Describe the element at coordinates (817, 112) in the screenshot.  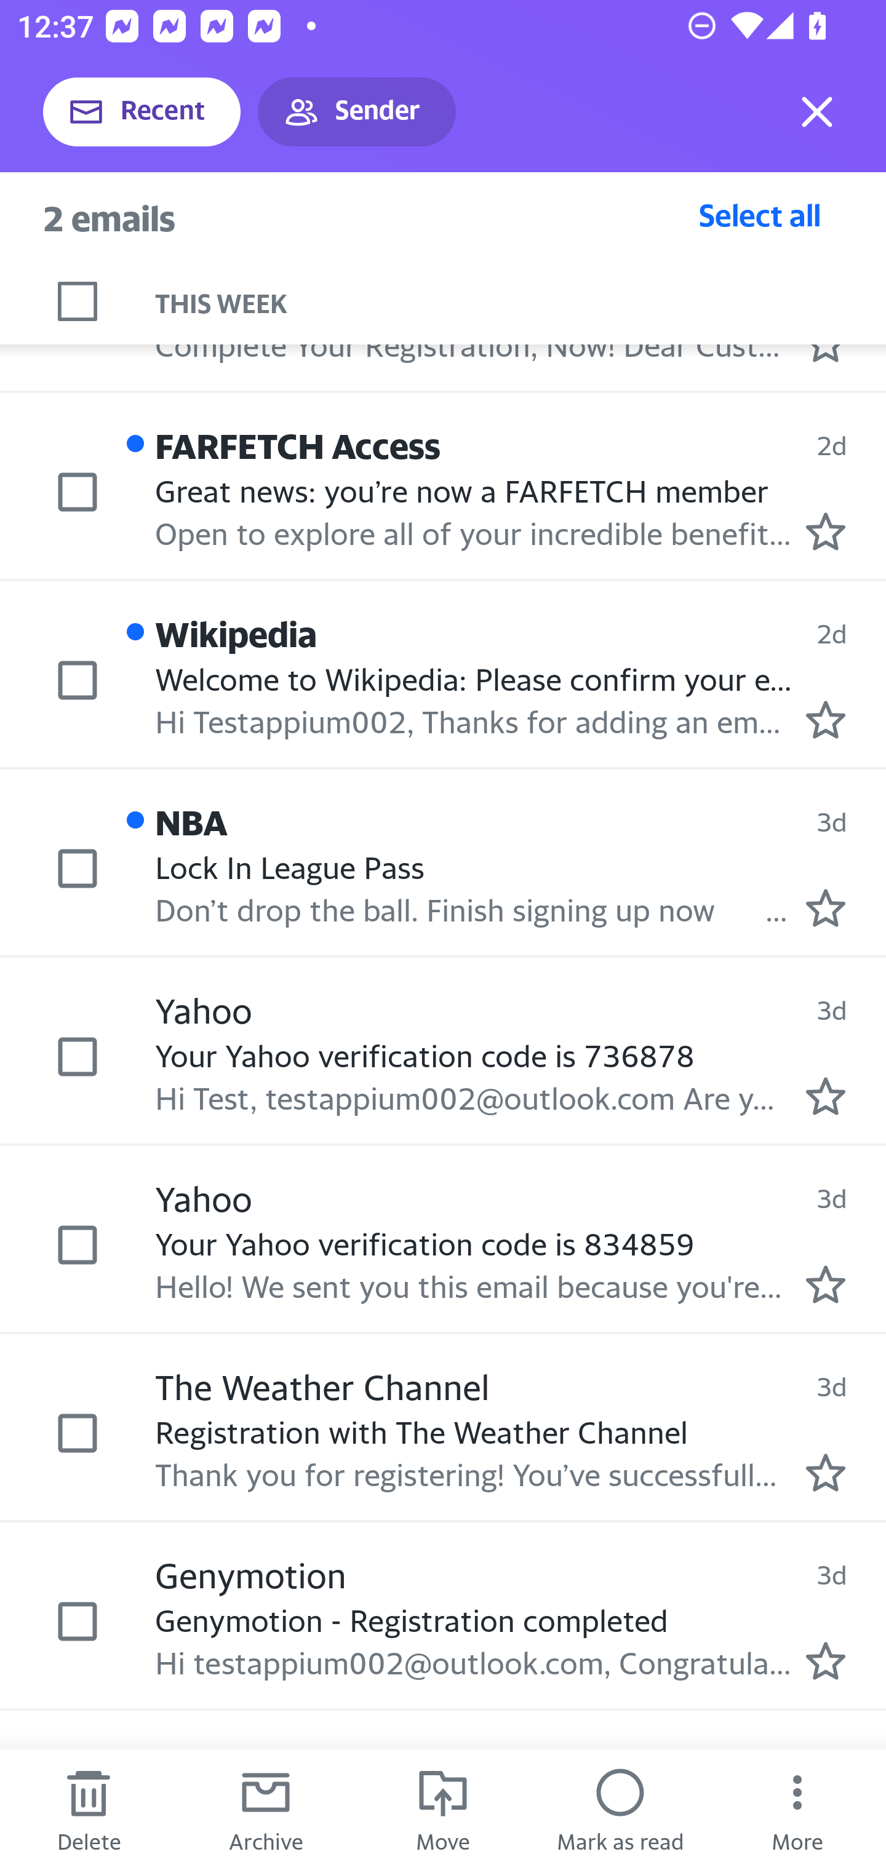
I see `Exit selection mode` at that location.